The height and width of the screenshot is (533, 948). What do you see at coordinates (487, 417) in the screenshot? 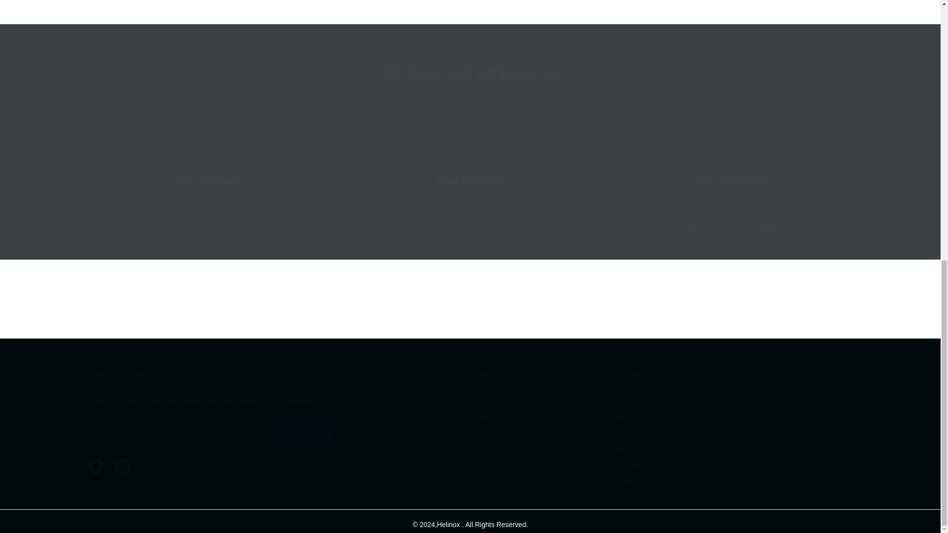
I see `Tables` at bounding box center [487, 417].